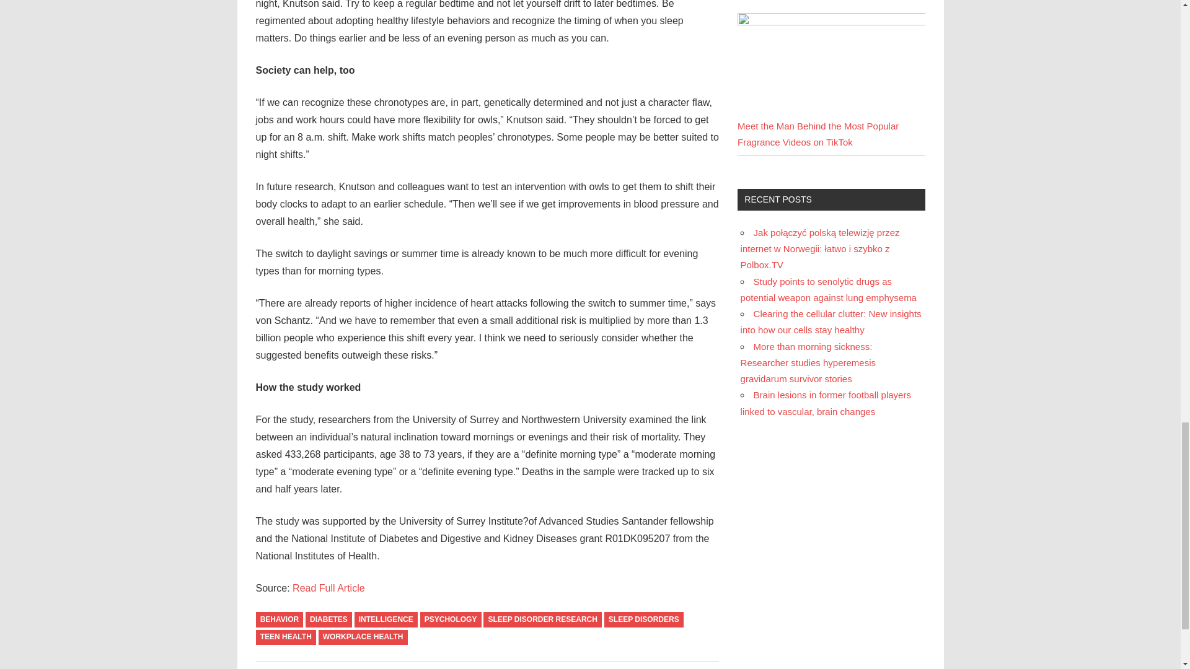 The image size is (1190, 669). I want to click on BEHAVIOR, so click(279, 619).